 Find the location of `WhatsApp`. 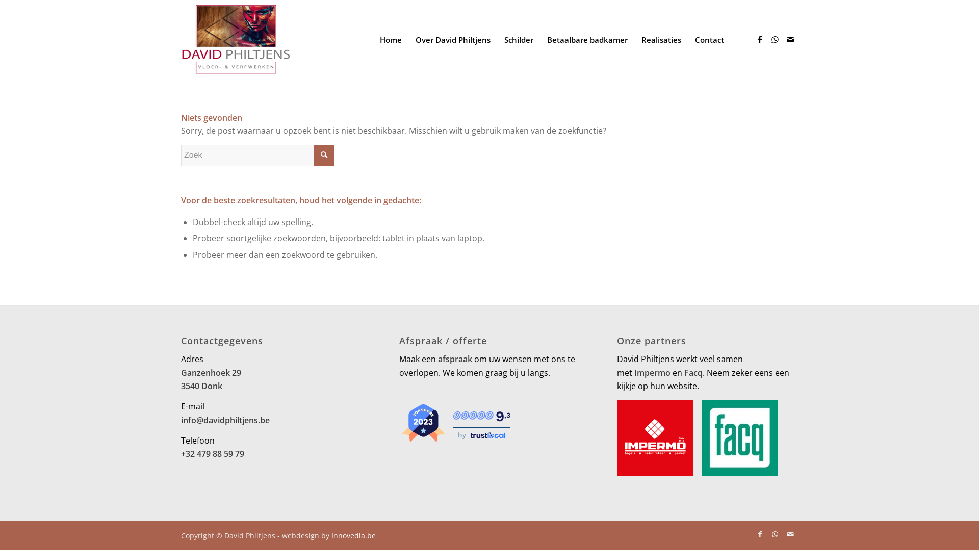

WhatsApp is located at coordinates (775, 534).